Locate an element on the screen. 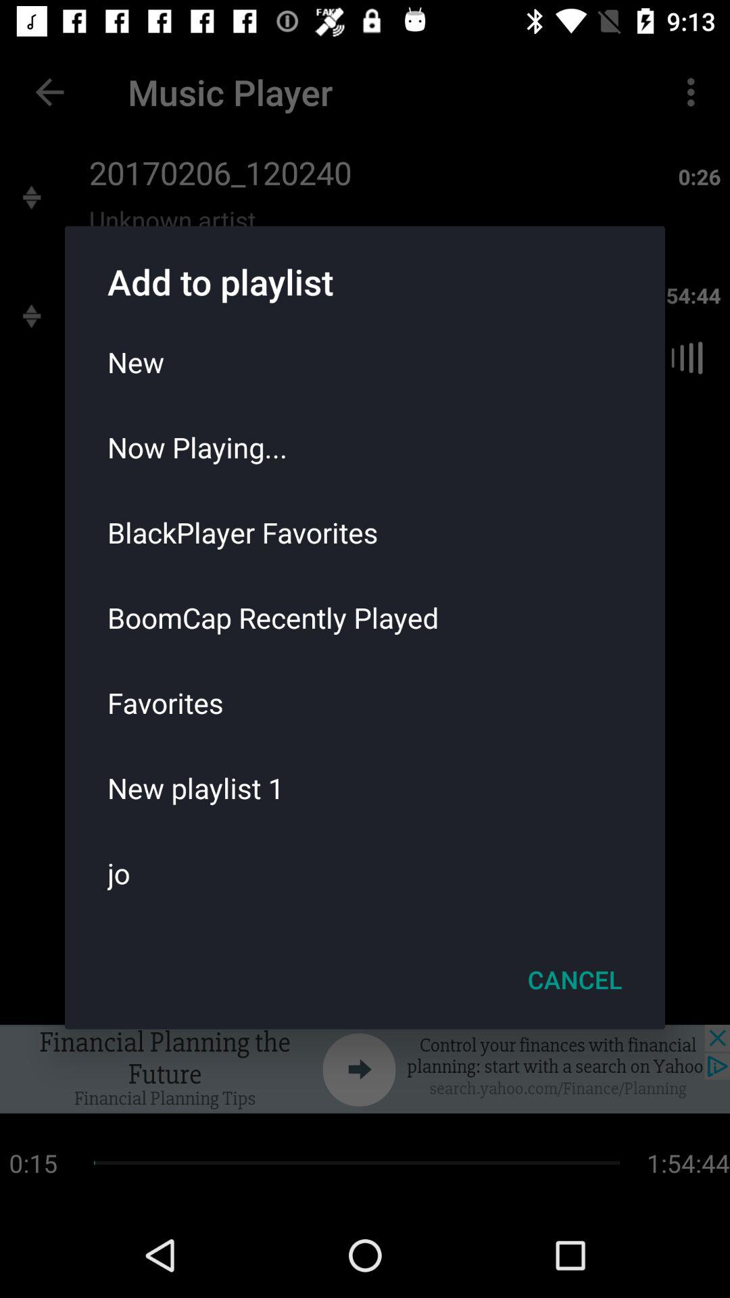  swipe to the blackplayer favorites icon is located at coordinates (365, 532).